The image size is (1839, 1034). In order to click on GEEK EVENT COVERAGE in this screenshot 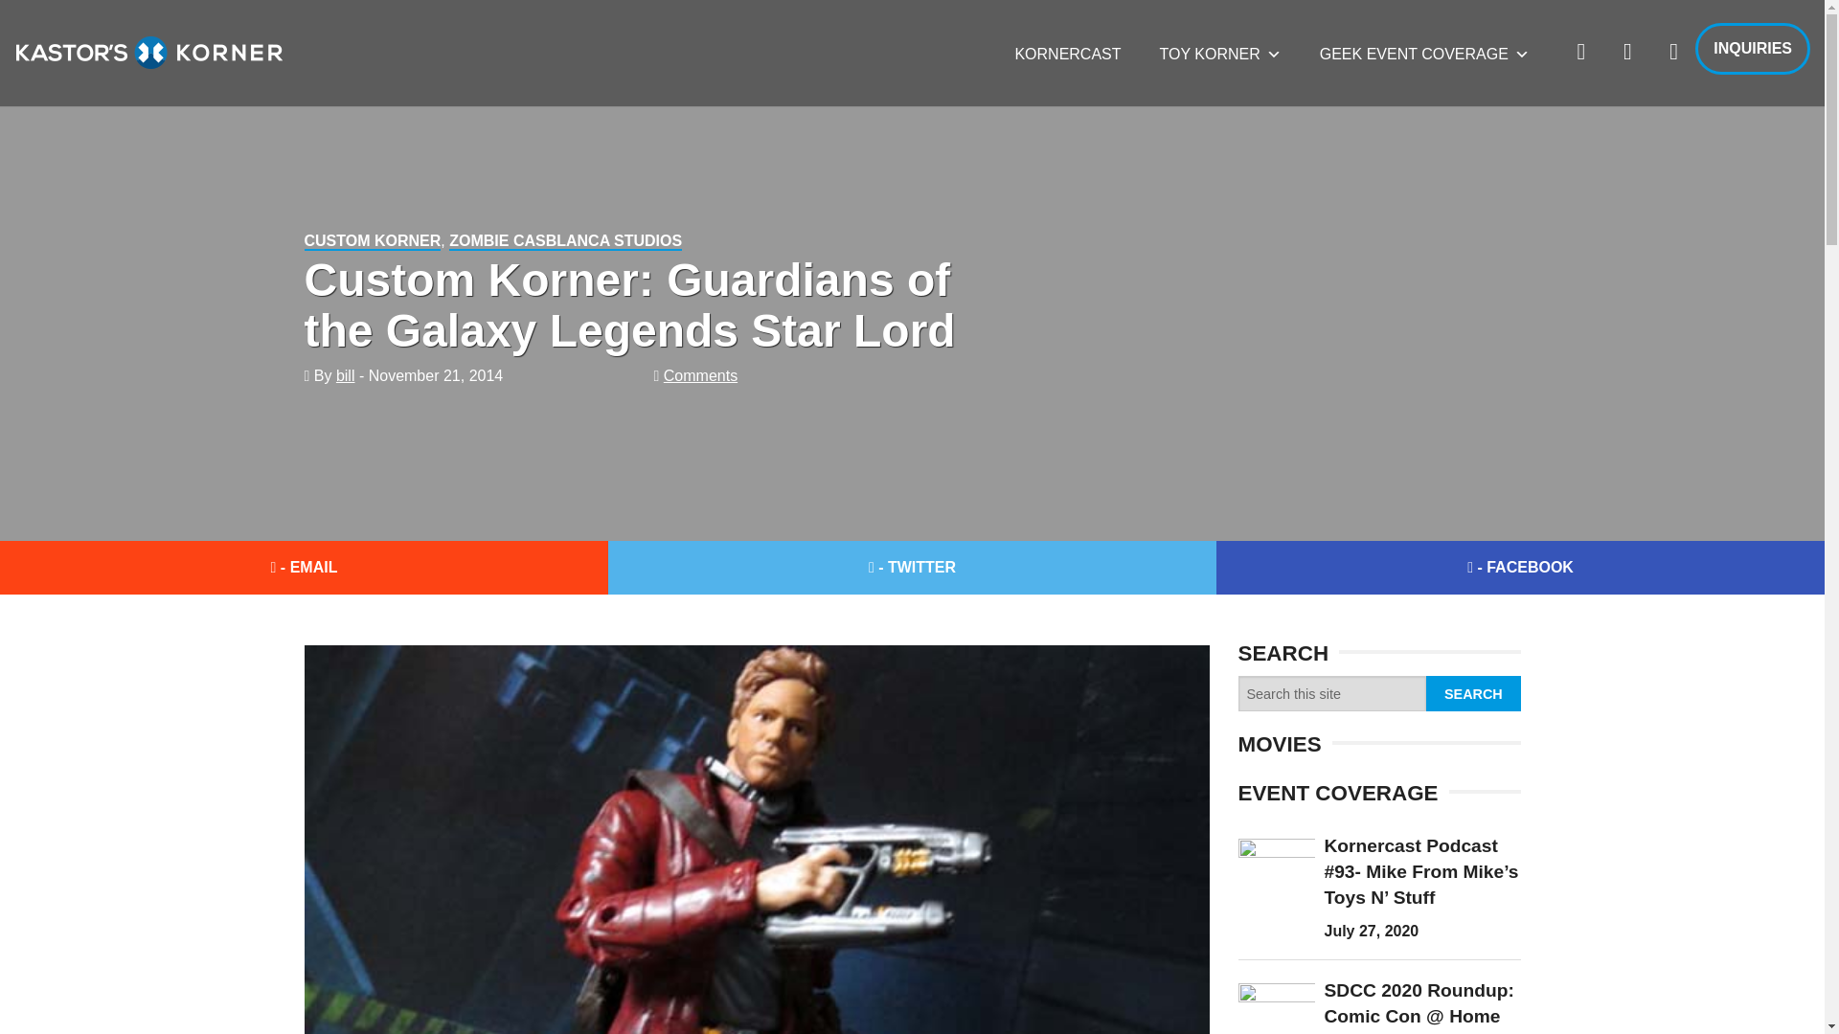, I will do `click(1423, 54)`.